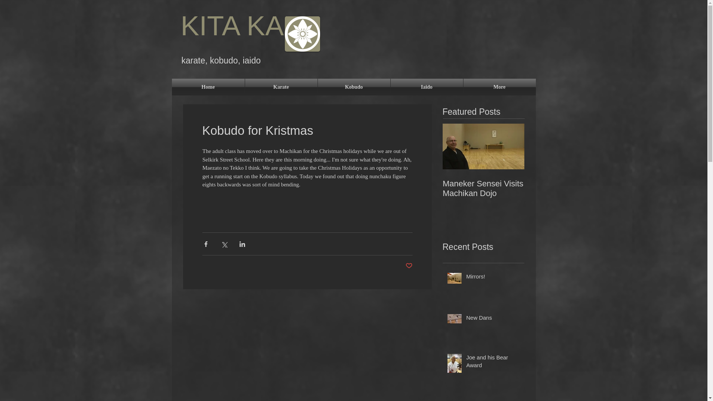 The image size is (713, 401). I want to click on New Dans, so click(493, 319).